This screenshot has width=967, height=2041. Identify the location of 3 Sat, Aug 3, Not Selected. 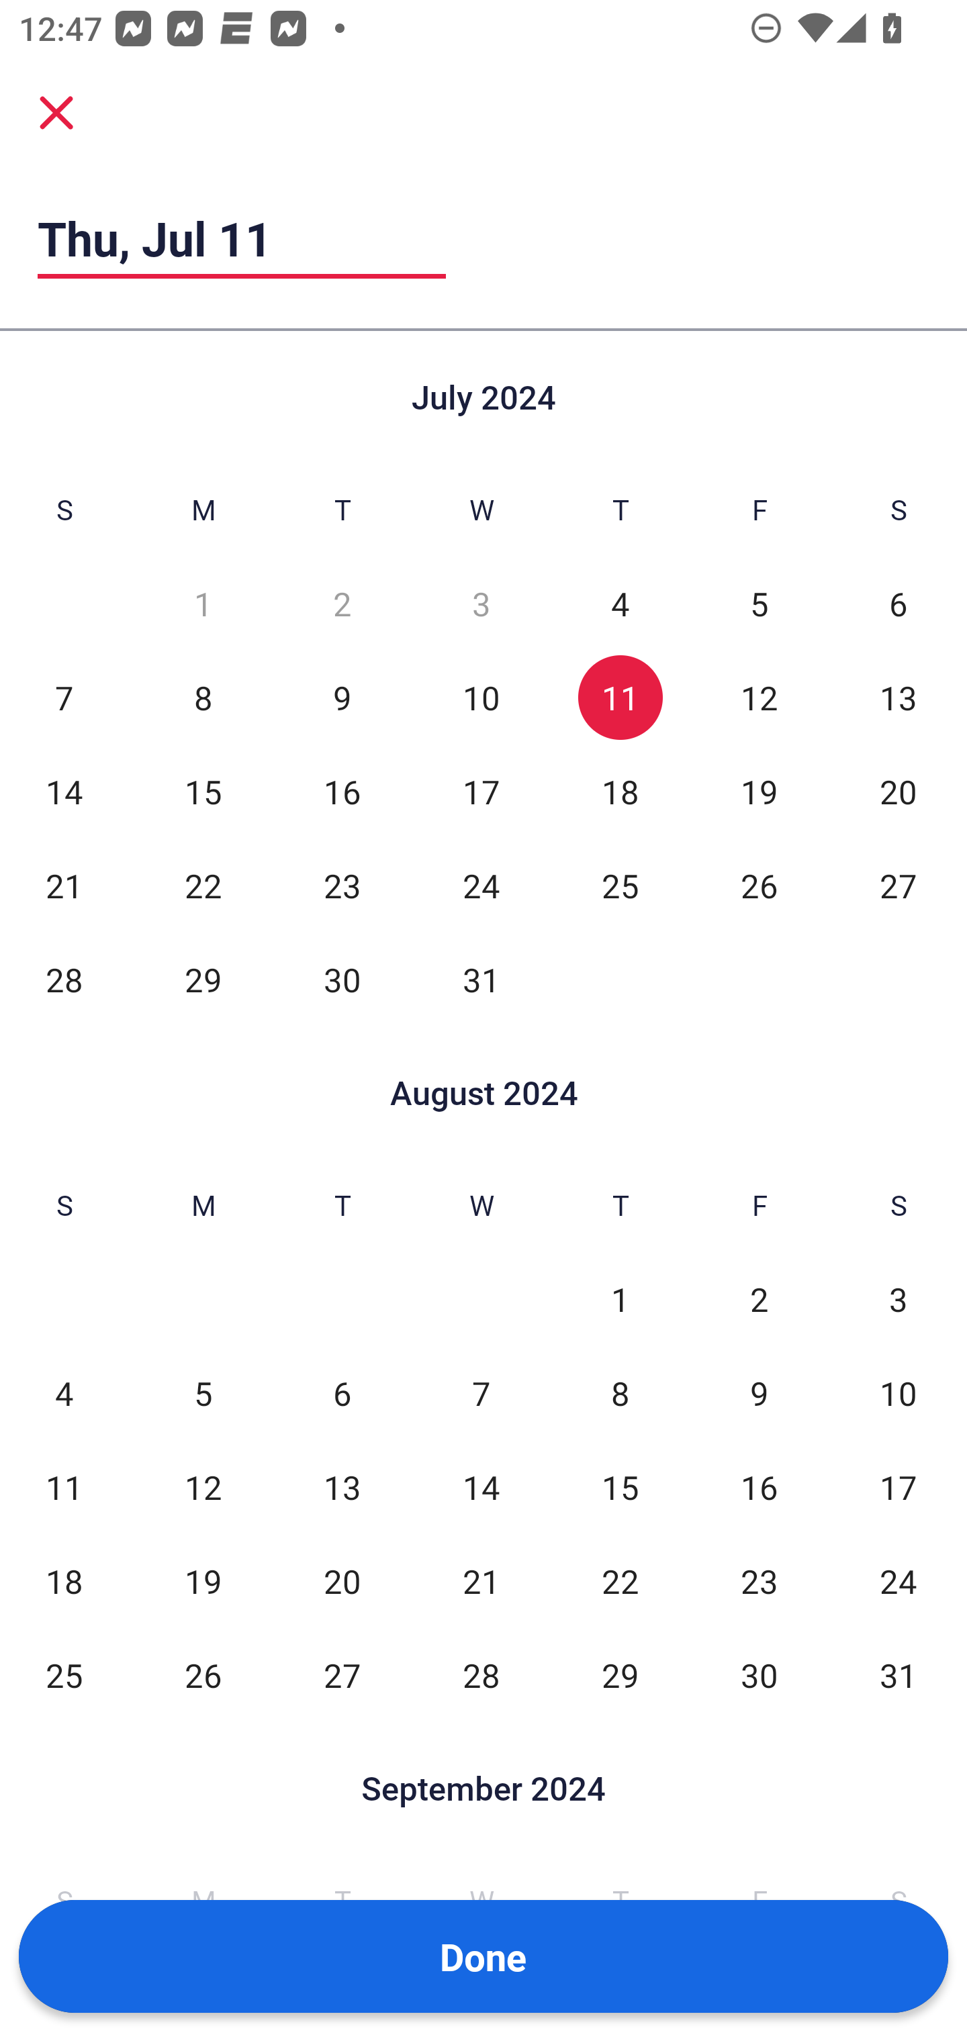
(899, 1298).